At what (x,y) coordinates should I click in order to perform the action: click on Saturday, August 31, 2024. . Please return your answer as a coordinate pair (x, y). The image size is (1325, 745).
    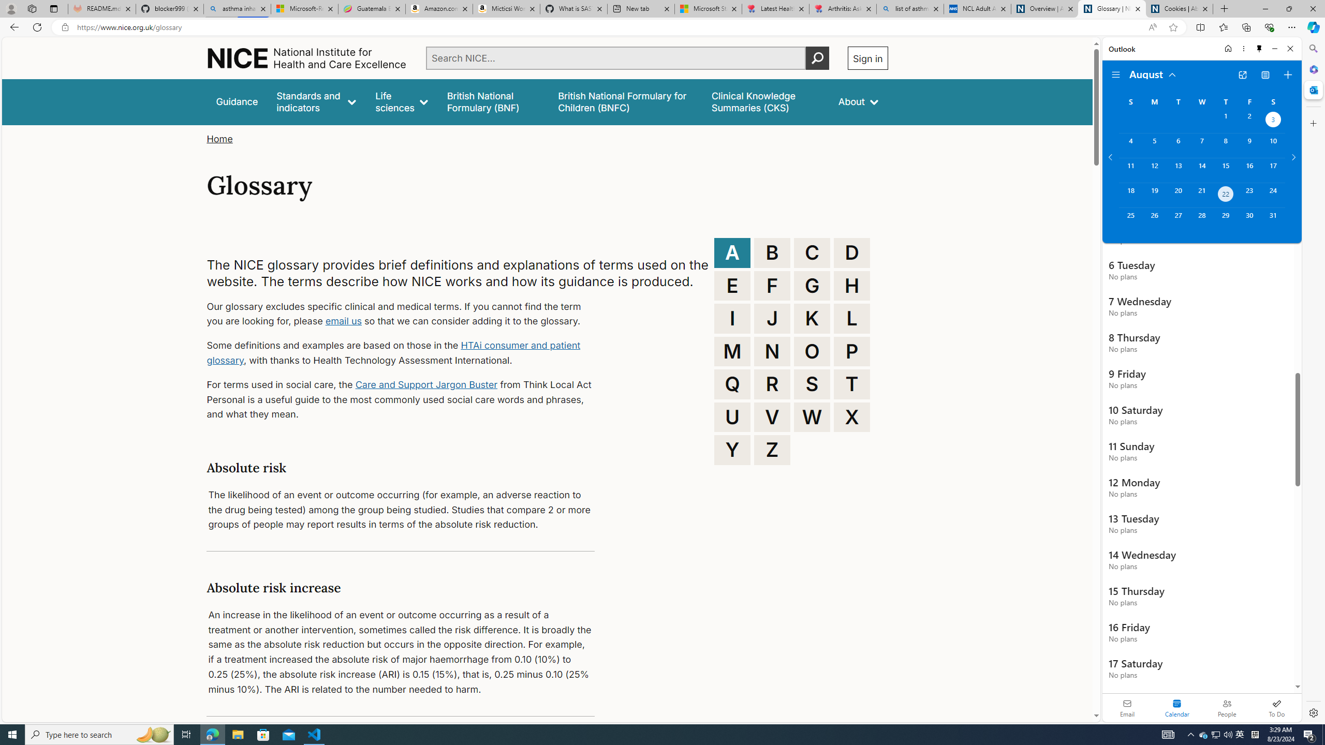
    Looking at the image, I should click on (1273, 220).